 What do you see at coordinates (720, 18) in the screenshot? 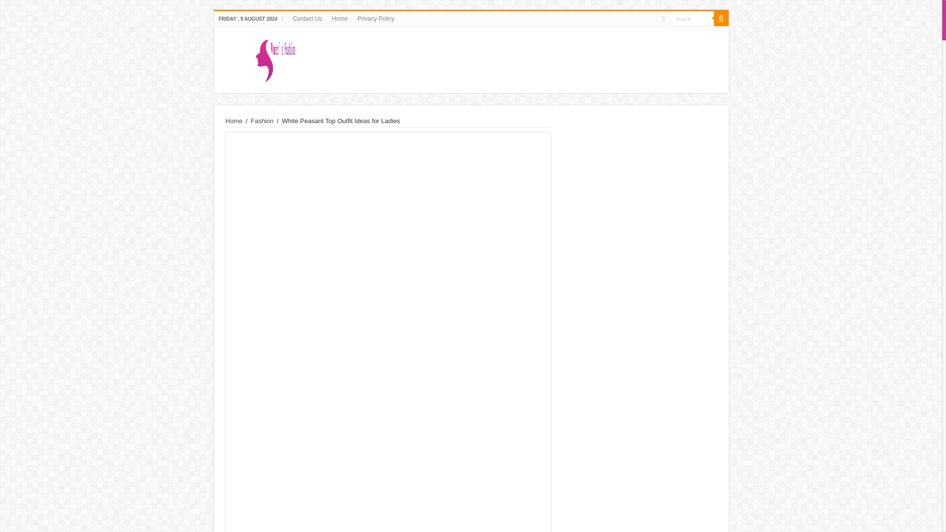
I see `Search` at bounding box center [720, 18].